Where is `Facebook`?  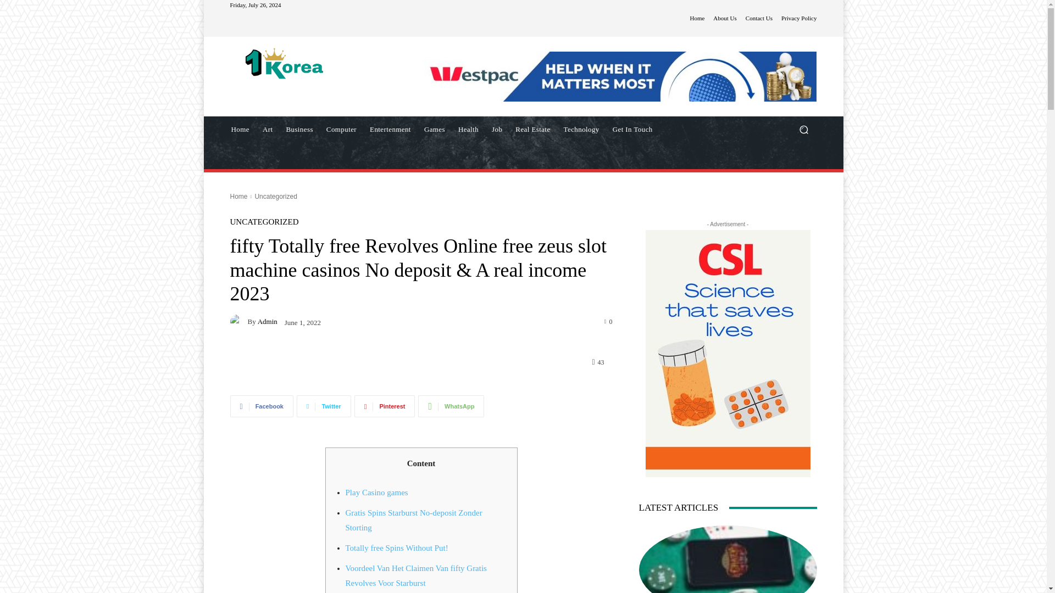
Facebook is located at coordinates (262, 406).